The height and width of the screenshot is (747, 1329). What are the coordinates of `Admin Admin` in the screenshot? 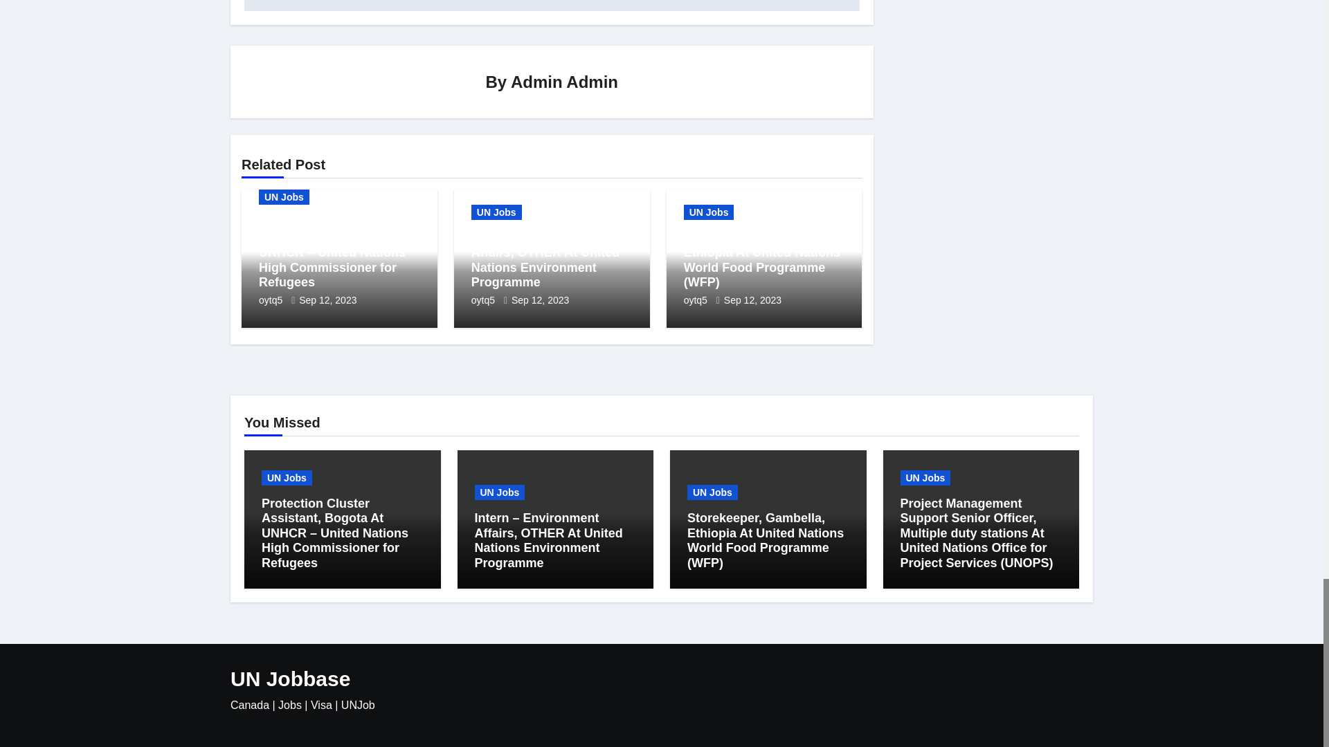 It's located at (563, 80).